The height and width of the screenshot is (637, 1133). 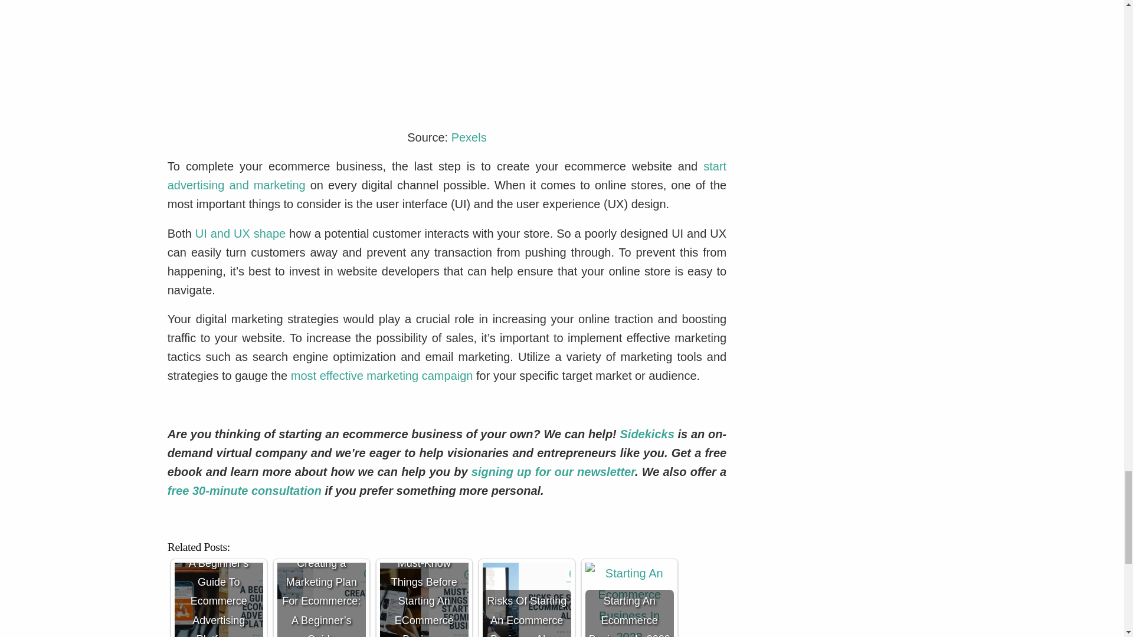 I want to click on most effective marketing campaign, so click(x=382, y=376).